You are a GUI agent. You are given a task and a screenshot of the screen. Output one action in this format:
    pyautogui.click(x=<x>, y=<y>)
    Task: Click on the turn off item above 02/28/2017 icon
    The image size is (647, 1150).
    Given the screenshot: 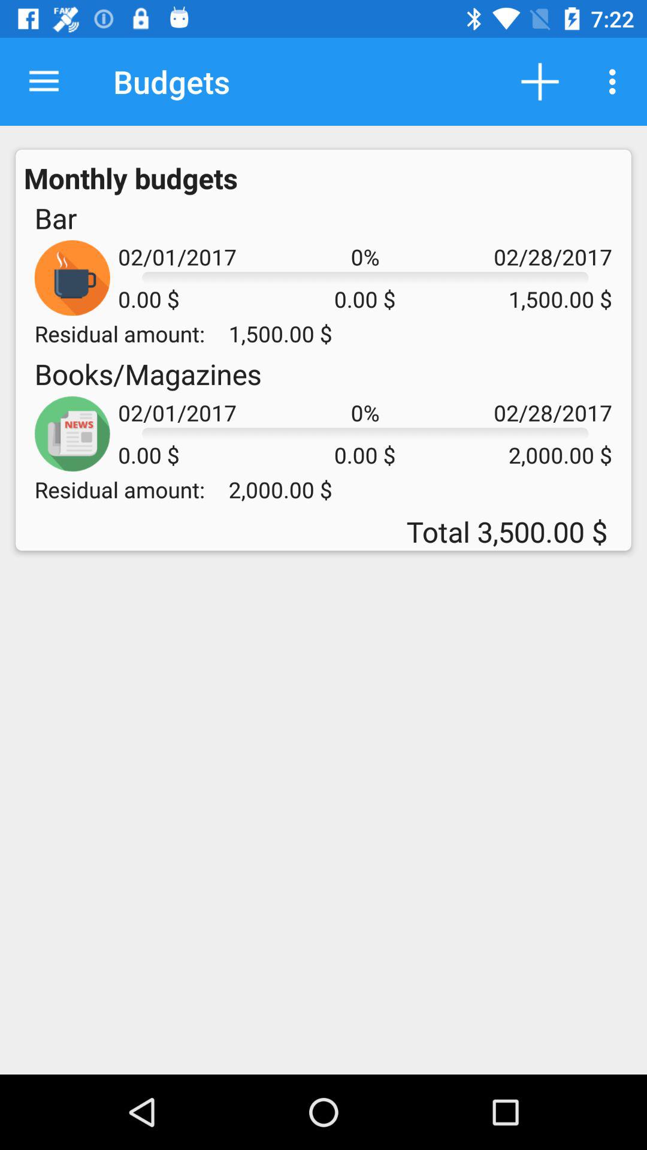 What is the action you would take?
    pyautogui.click(x=540, y=81)
    